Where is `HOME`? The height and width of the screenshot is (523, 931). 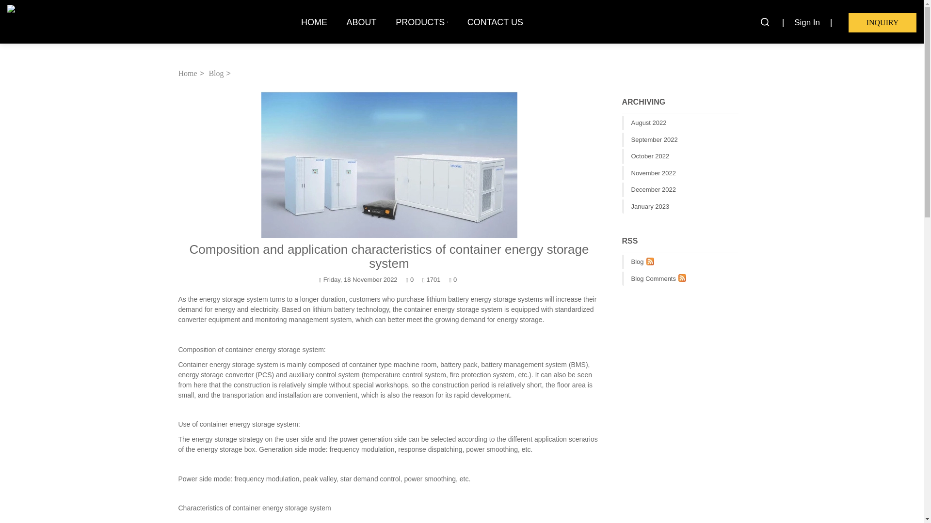 HOME is located at coordinates (314, 22).